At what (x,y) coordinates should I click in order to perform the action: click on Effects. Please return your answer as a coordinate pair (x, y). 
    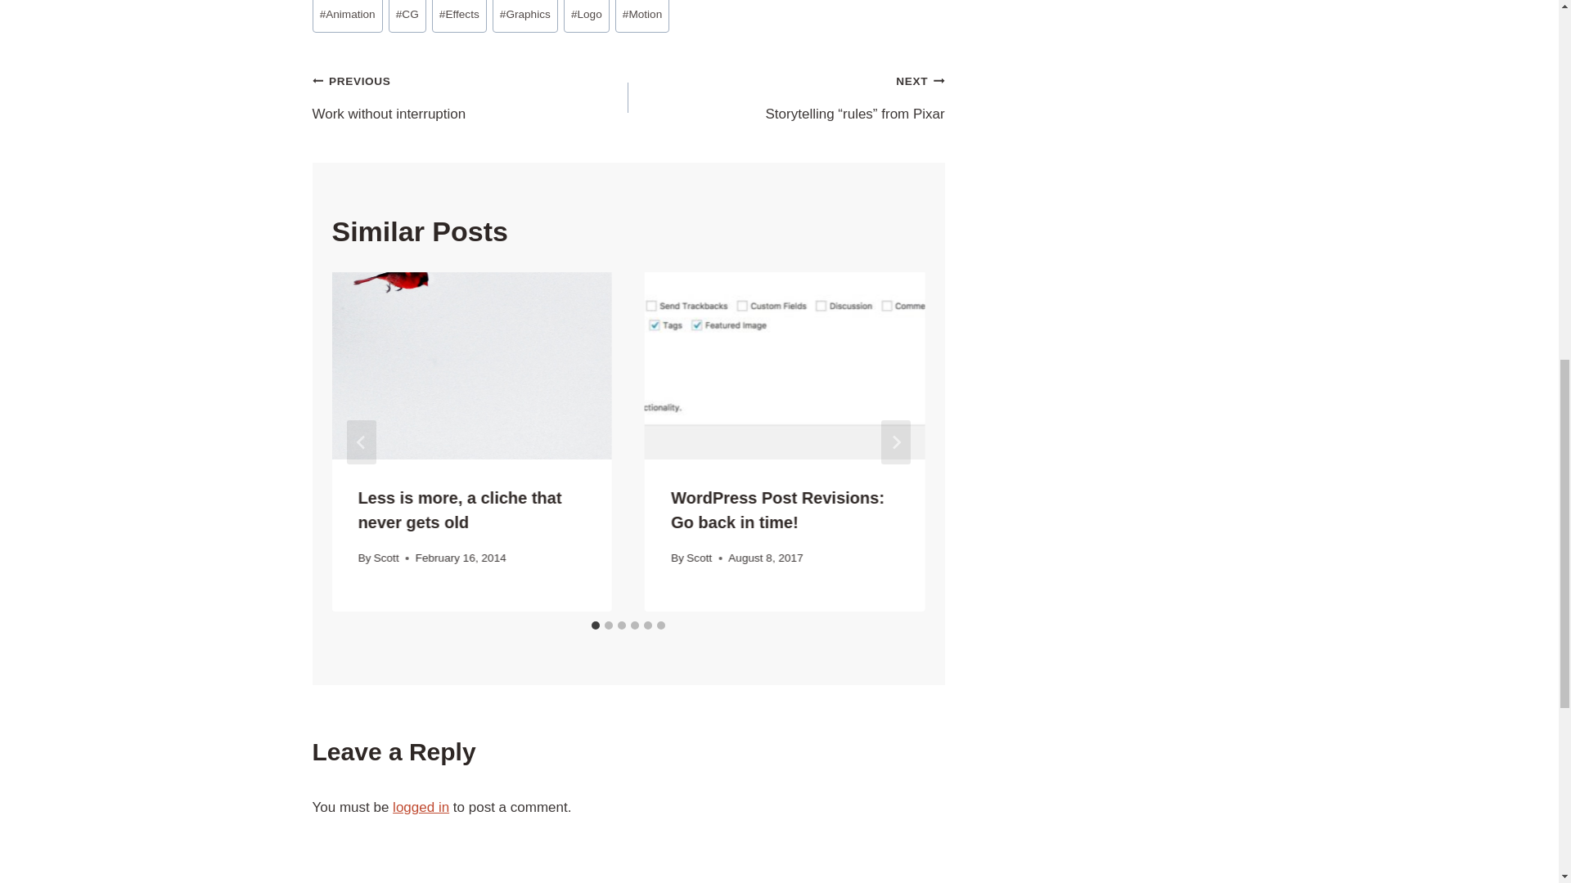
    Looking at the image, I should click on (471, 98).